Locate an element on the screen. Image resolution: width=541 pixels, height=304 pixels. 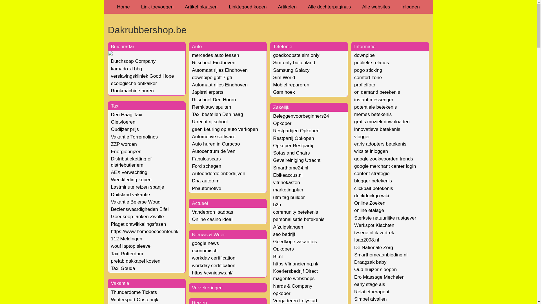
Link toevoegen is located at coordinates (157, 7).